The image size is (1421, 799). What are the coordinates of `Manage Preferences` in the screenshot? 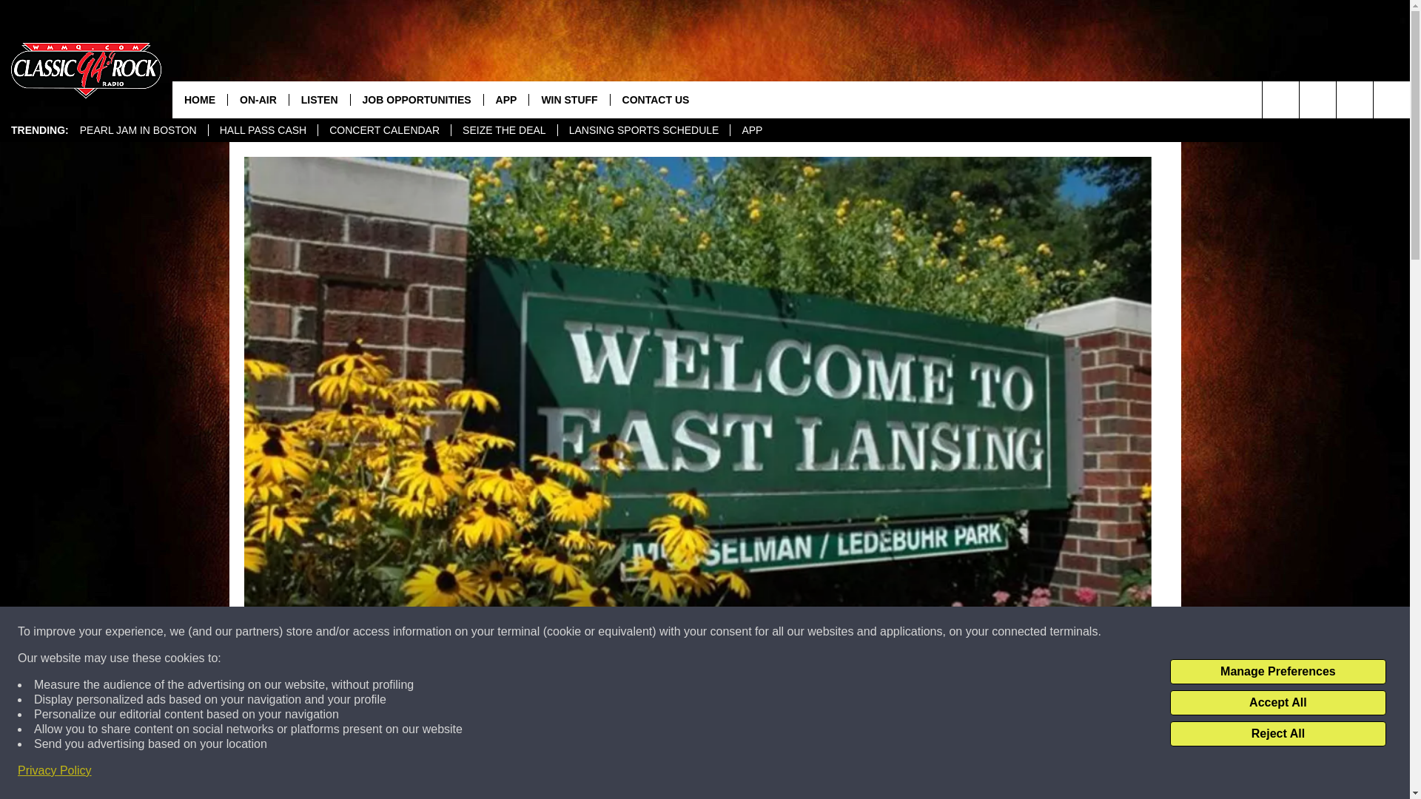 It's located at (1277, 672).